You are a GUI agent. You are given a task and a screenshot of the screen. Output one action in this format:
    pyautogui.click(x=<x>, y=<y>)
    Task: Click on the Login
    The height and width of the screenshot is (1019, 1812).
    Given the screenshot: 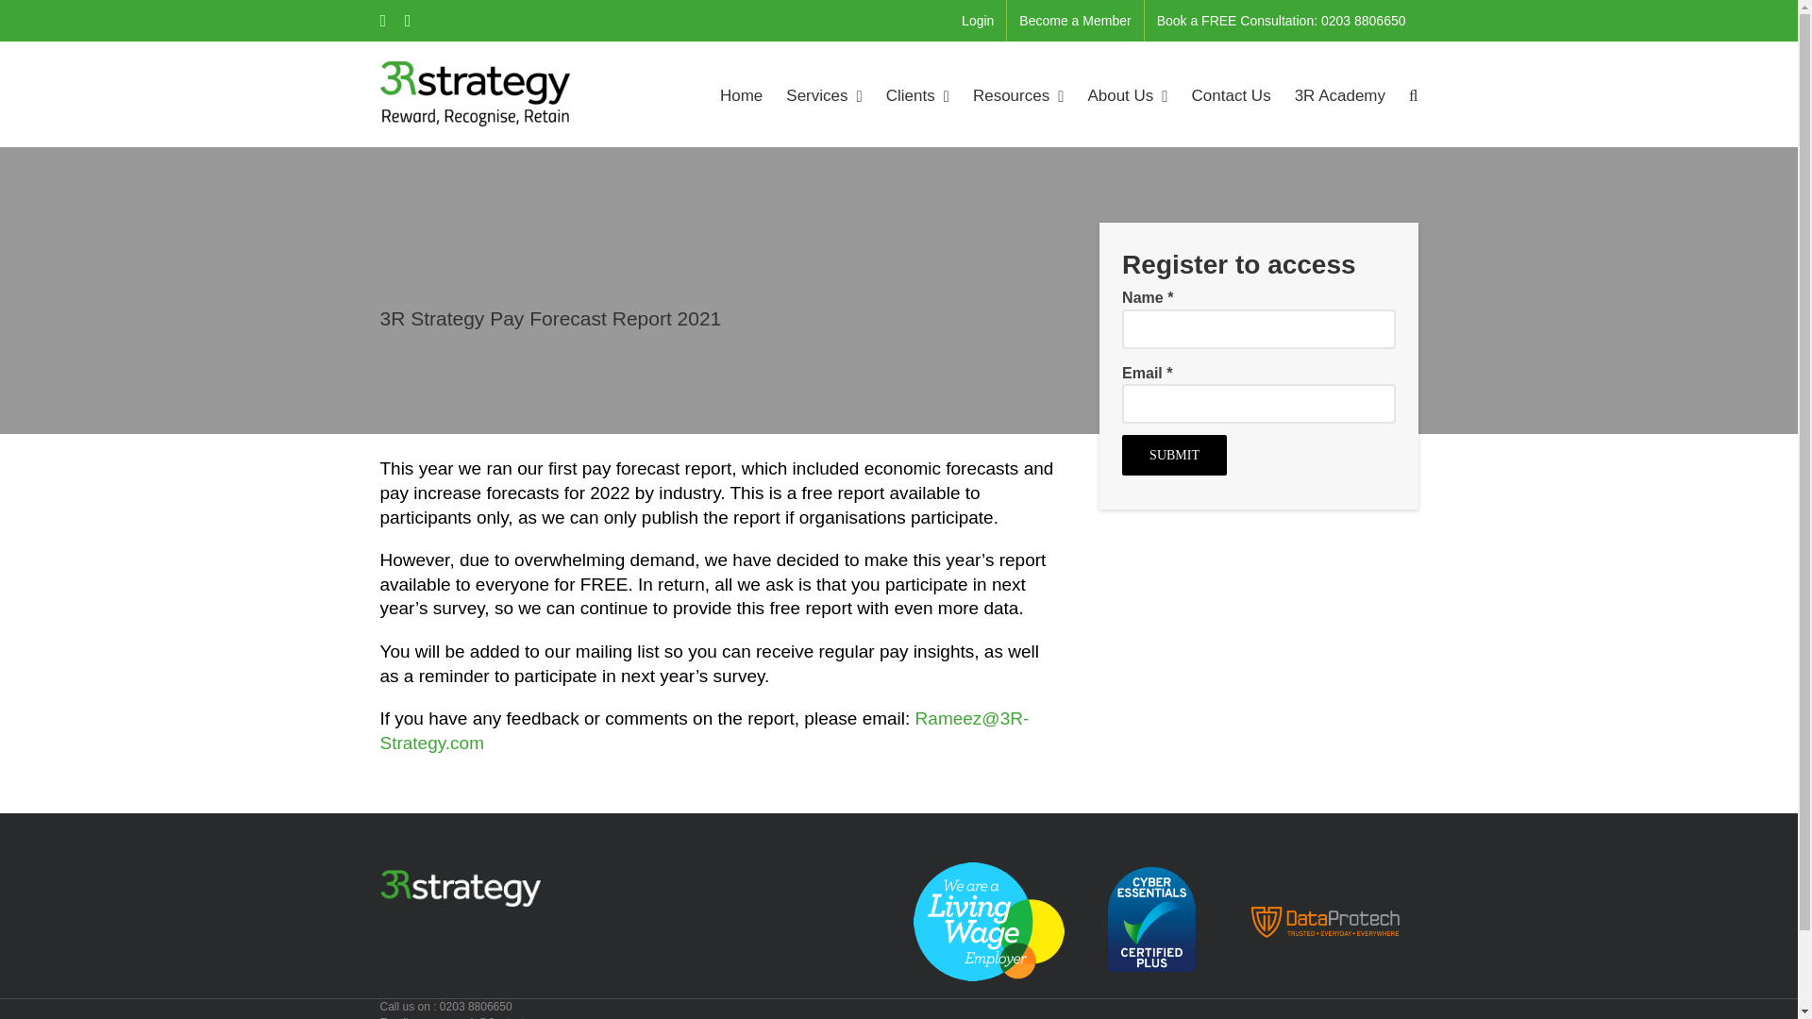 What is the action you would take?
    pyautogui.click(x=978, y=21)
    